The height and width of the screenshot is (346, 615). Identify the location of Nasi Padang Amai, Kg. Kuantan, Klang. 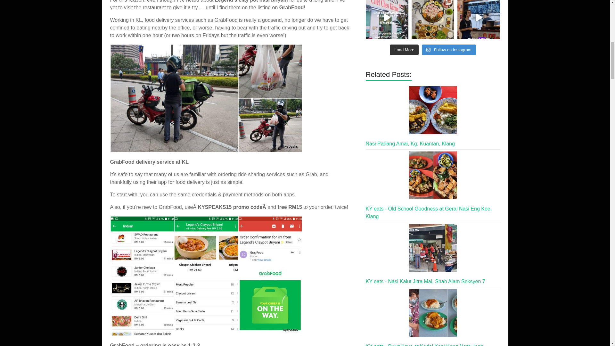
(433, 110).